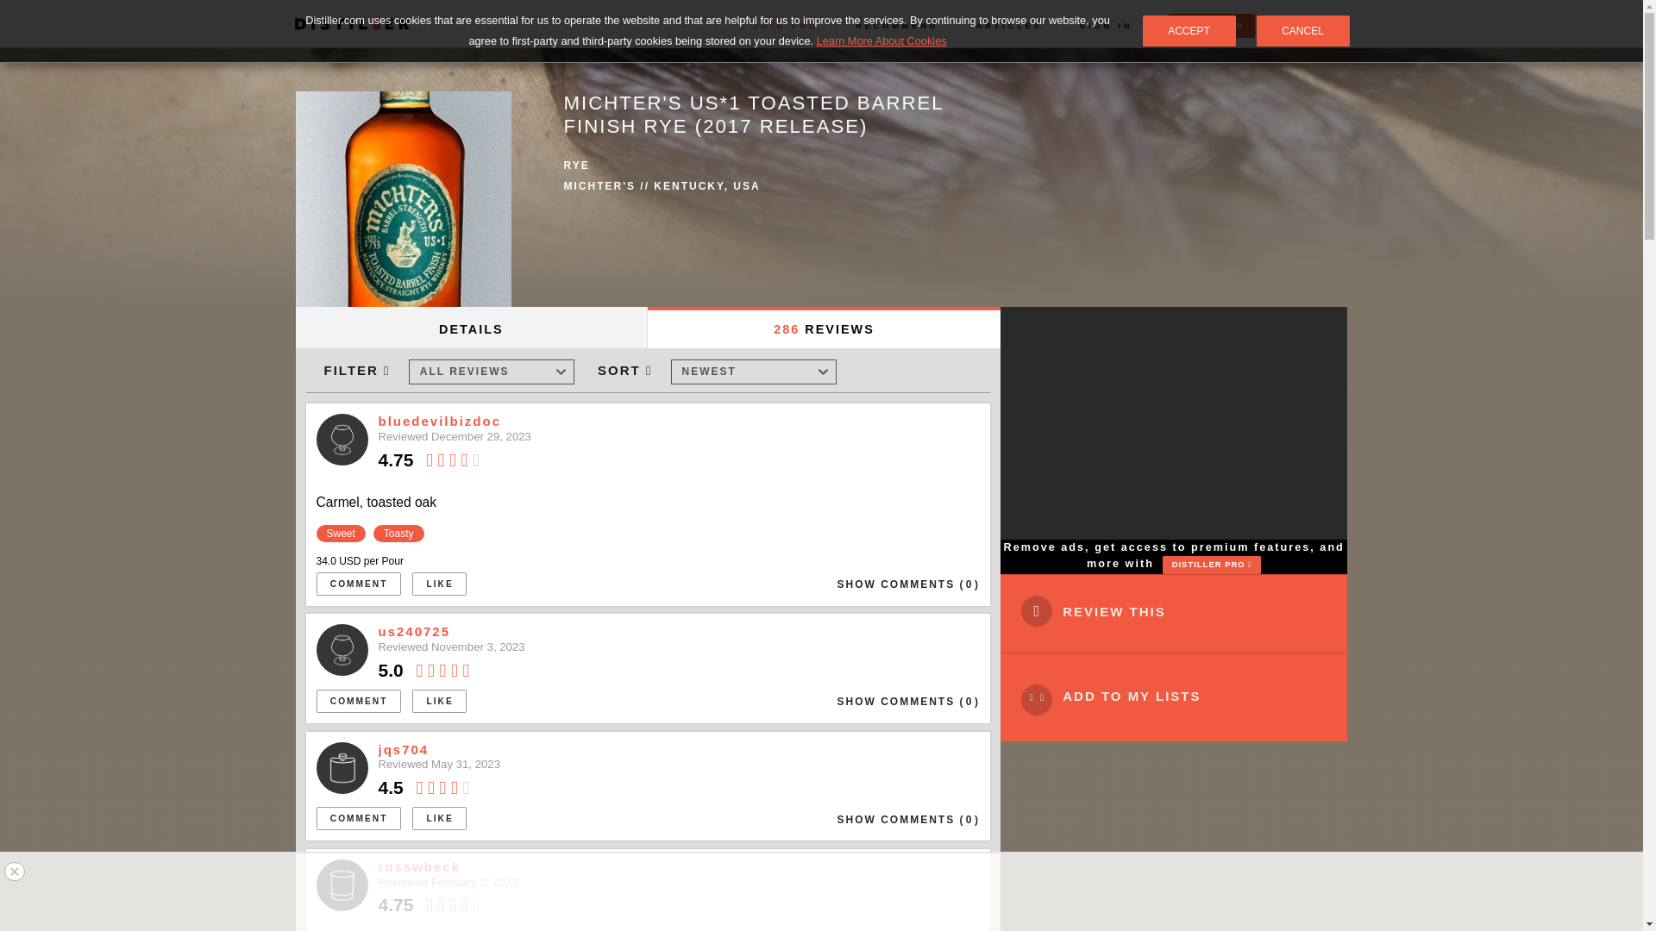 Image resolution: width=1656 pixels, height=931 pixels. Describe the element at coordinates (1212, 26) in the screenshot. I see `REGISTER` at that location.